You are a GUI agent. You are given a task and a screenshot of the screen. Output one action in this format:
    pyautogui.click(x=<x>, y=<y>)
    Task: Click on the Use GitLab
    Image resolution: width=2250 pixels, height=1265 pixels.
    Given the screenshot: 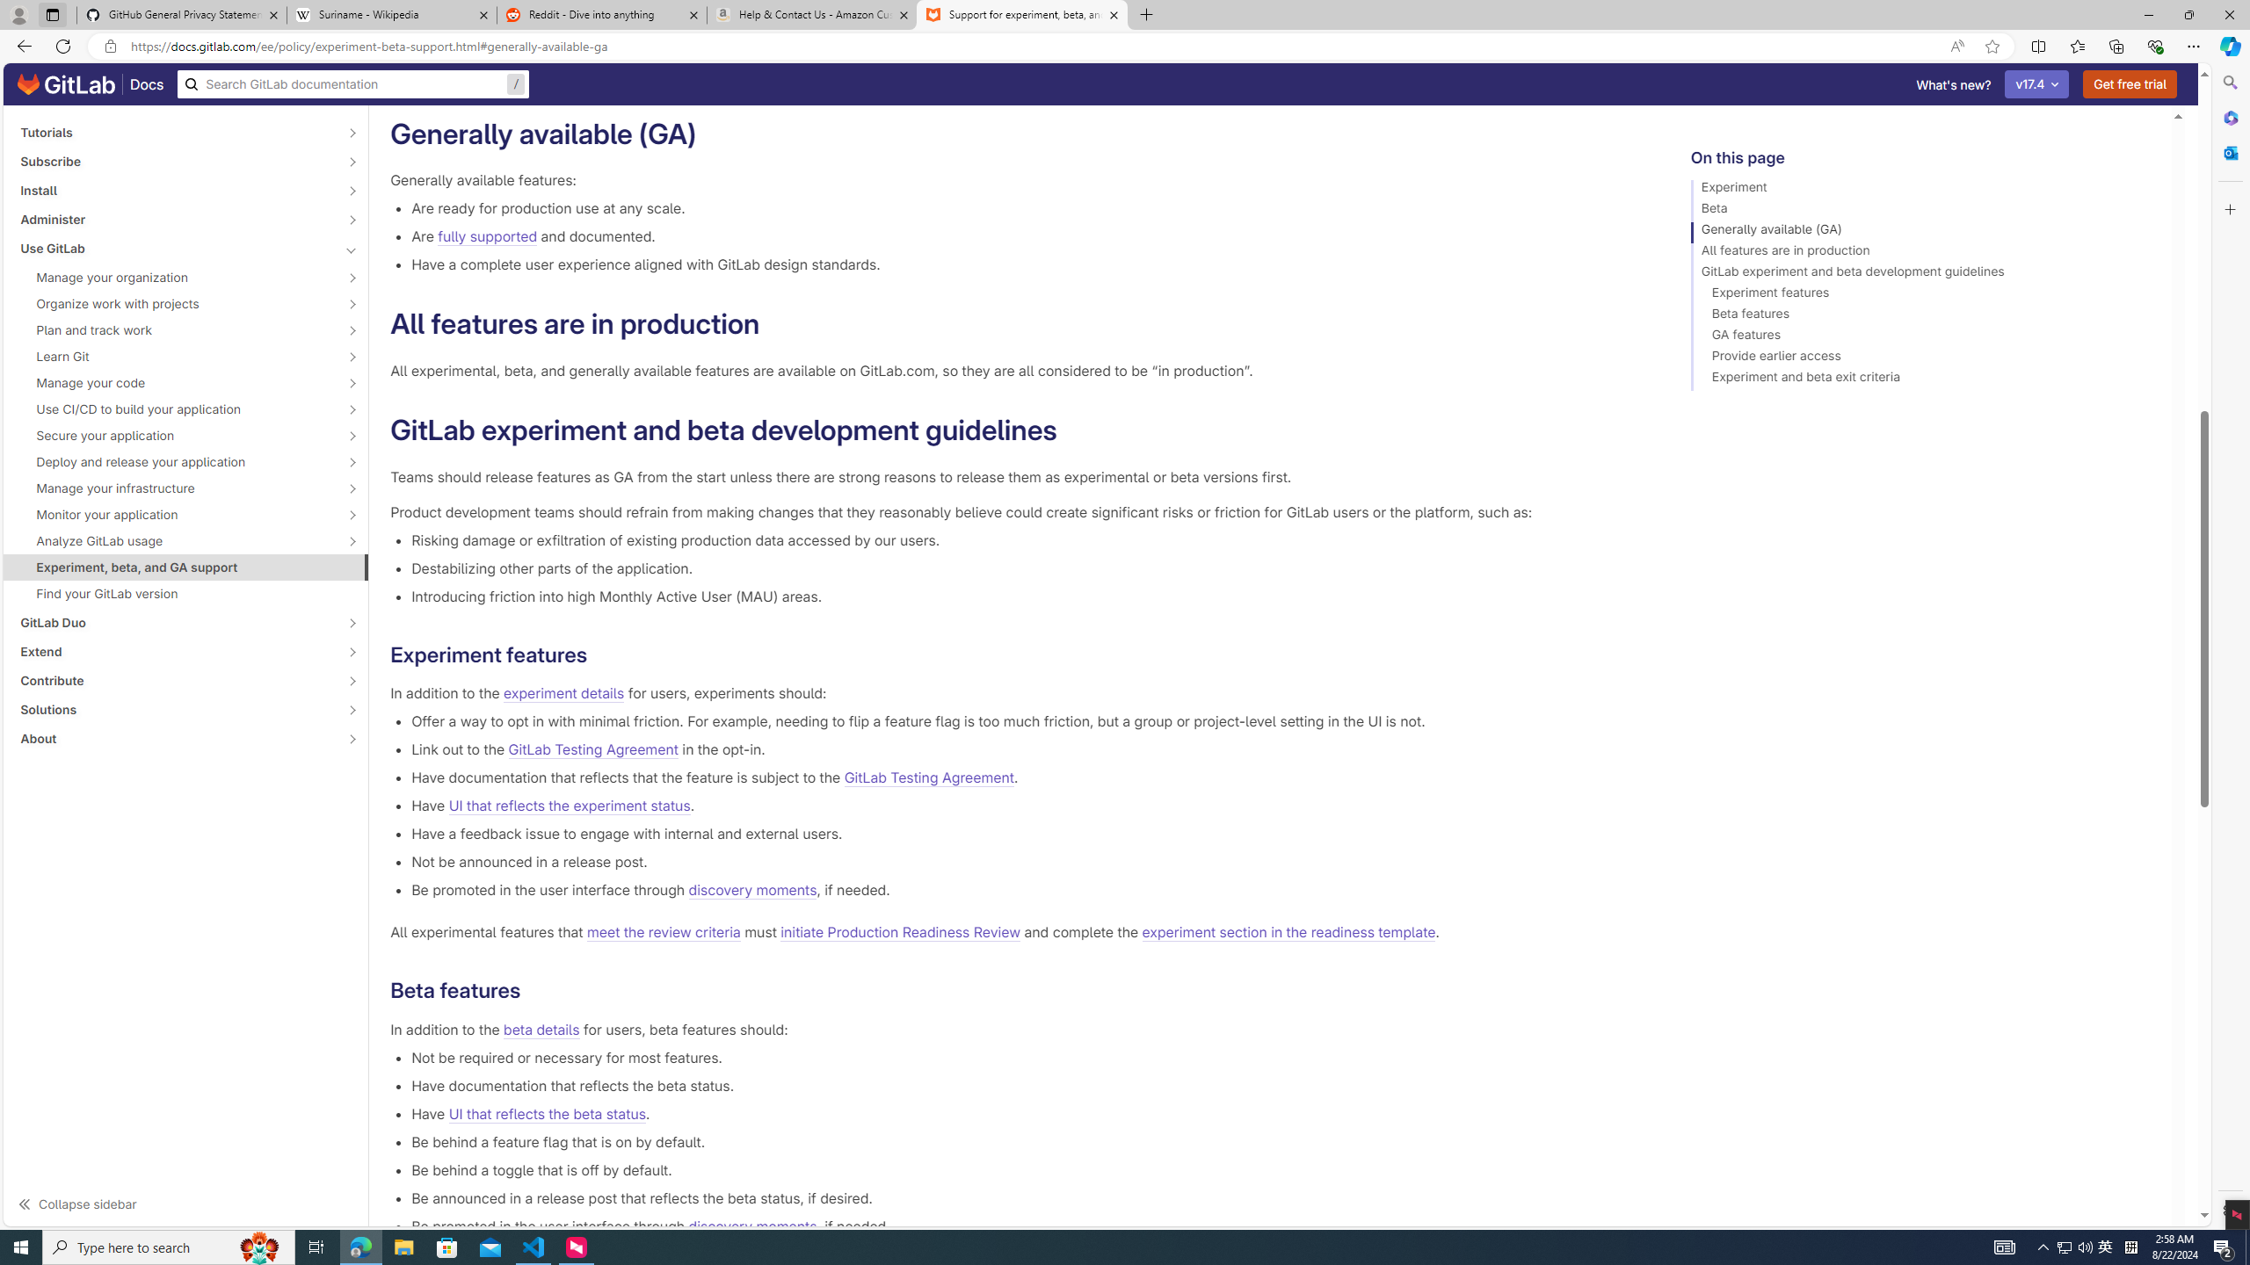 What is the action you would take?
    pyautogui.click(x=176, y=248)
    